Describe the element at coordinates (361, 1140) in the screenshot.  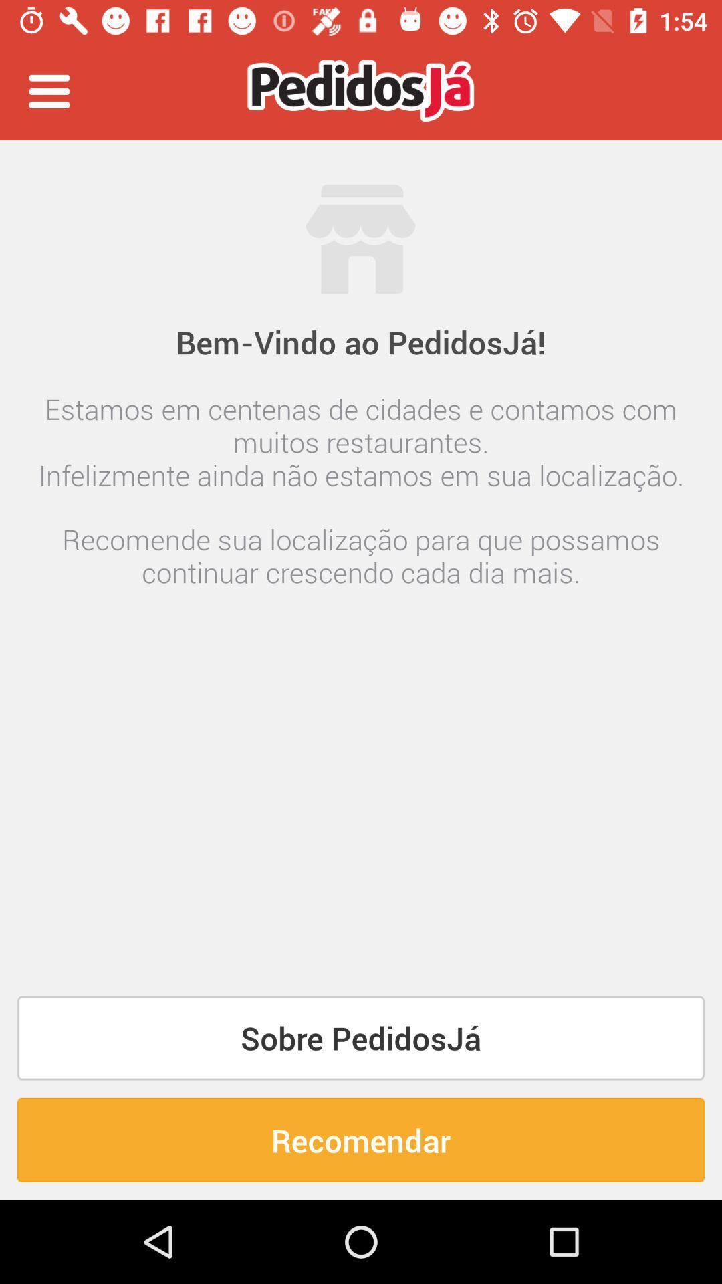
I see `jump to recomendar icon` at that location.